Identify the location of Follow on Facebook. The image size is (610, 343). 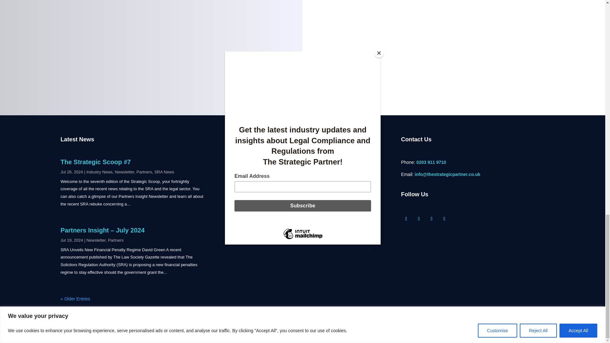
(406, 219).